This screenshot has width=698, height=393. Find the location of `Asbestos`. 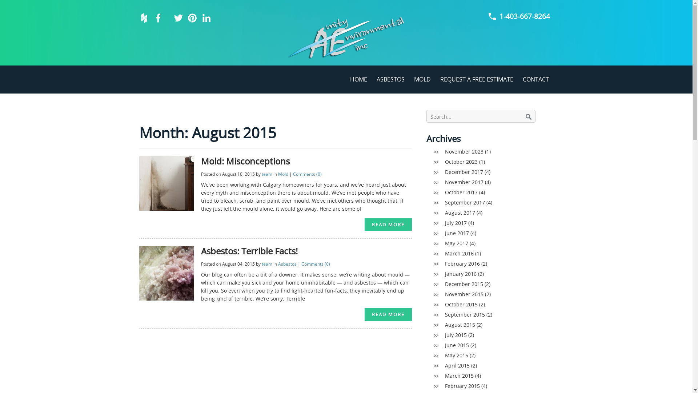

Asbestos is located at coordinates (287, 264).